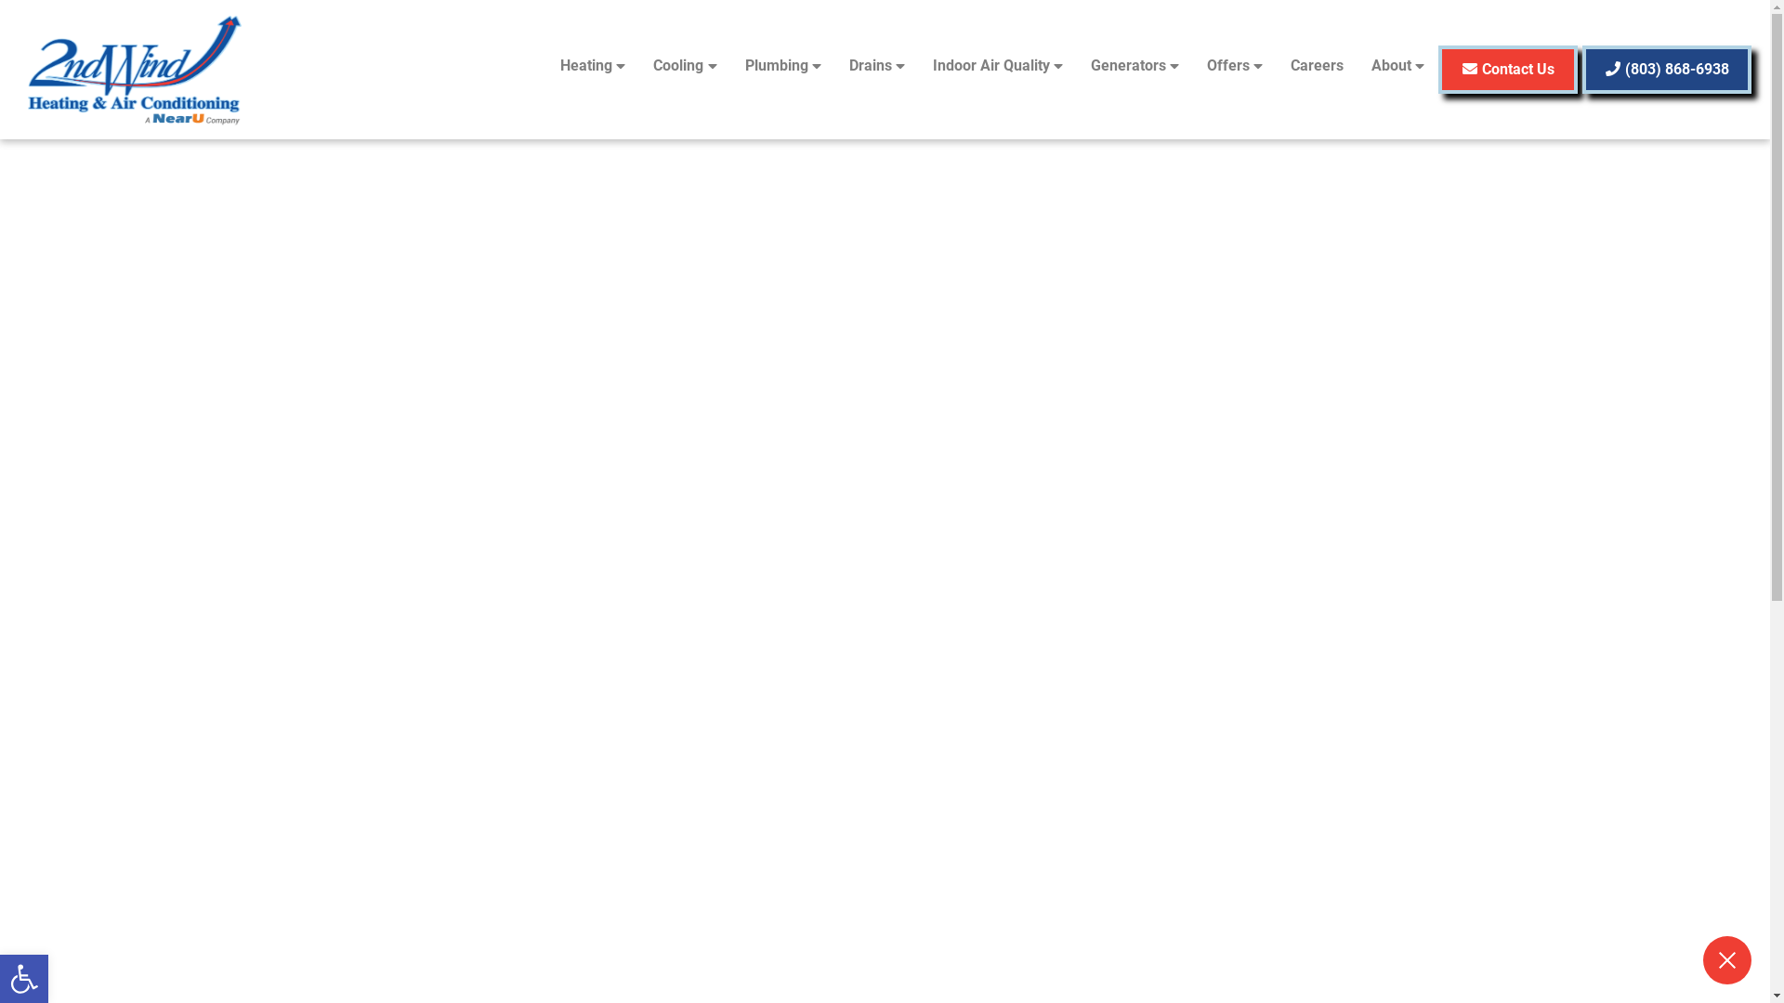 The width and height of the screenshot is (1784, 1003). Describe the element at coordinates (593, 66) in the screenshot. I see `Heating` at that location.